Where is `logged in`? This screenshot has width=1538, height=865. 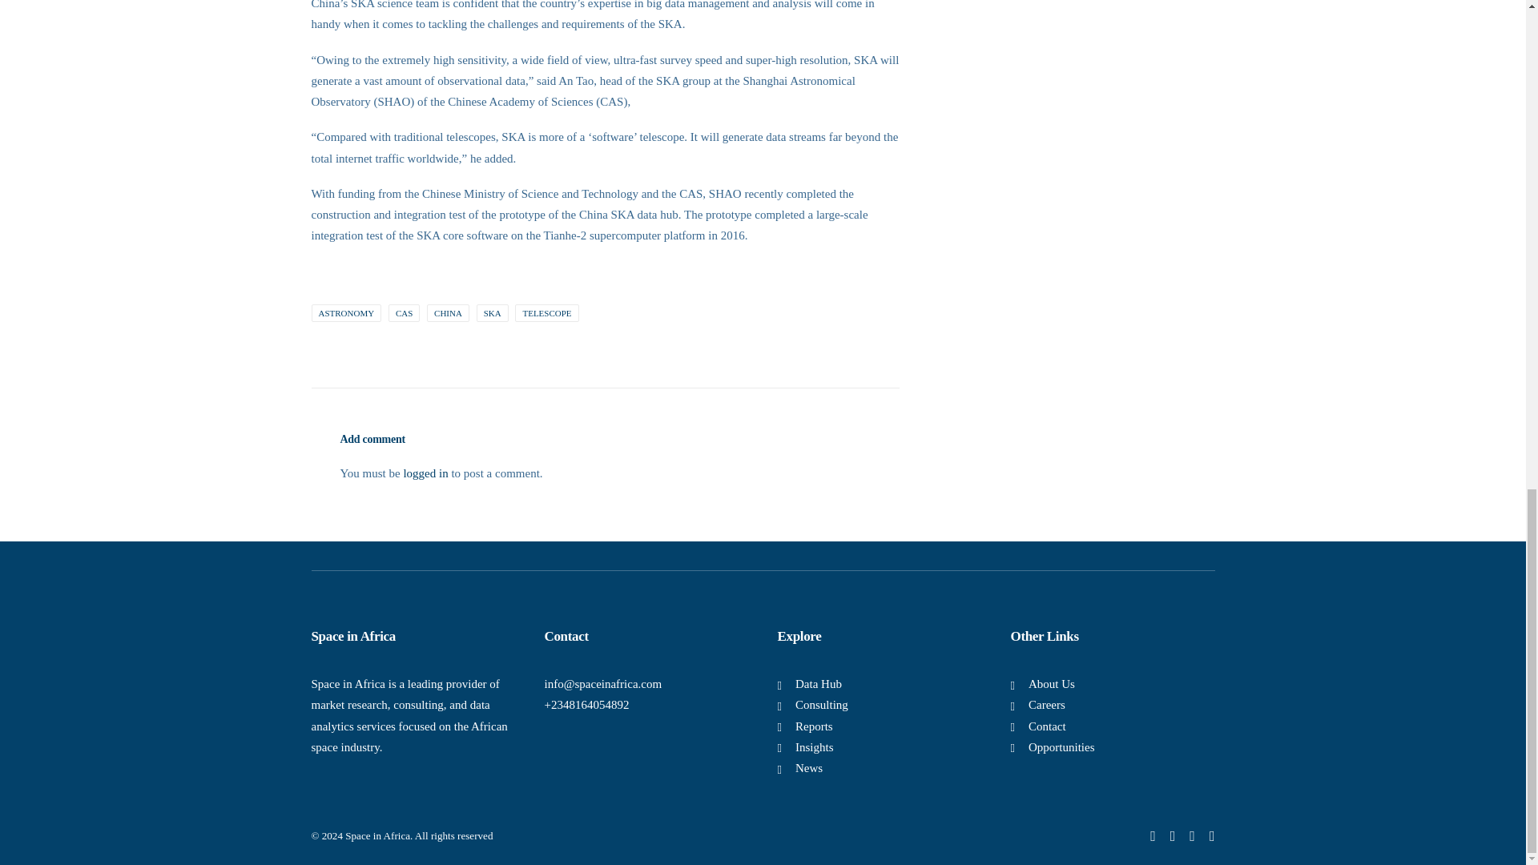 logged in is located at coordinates (425, 473).